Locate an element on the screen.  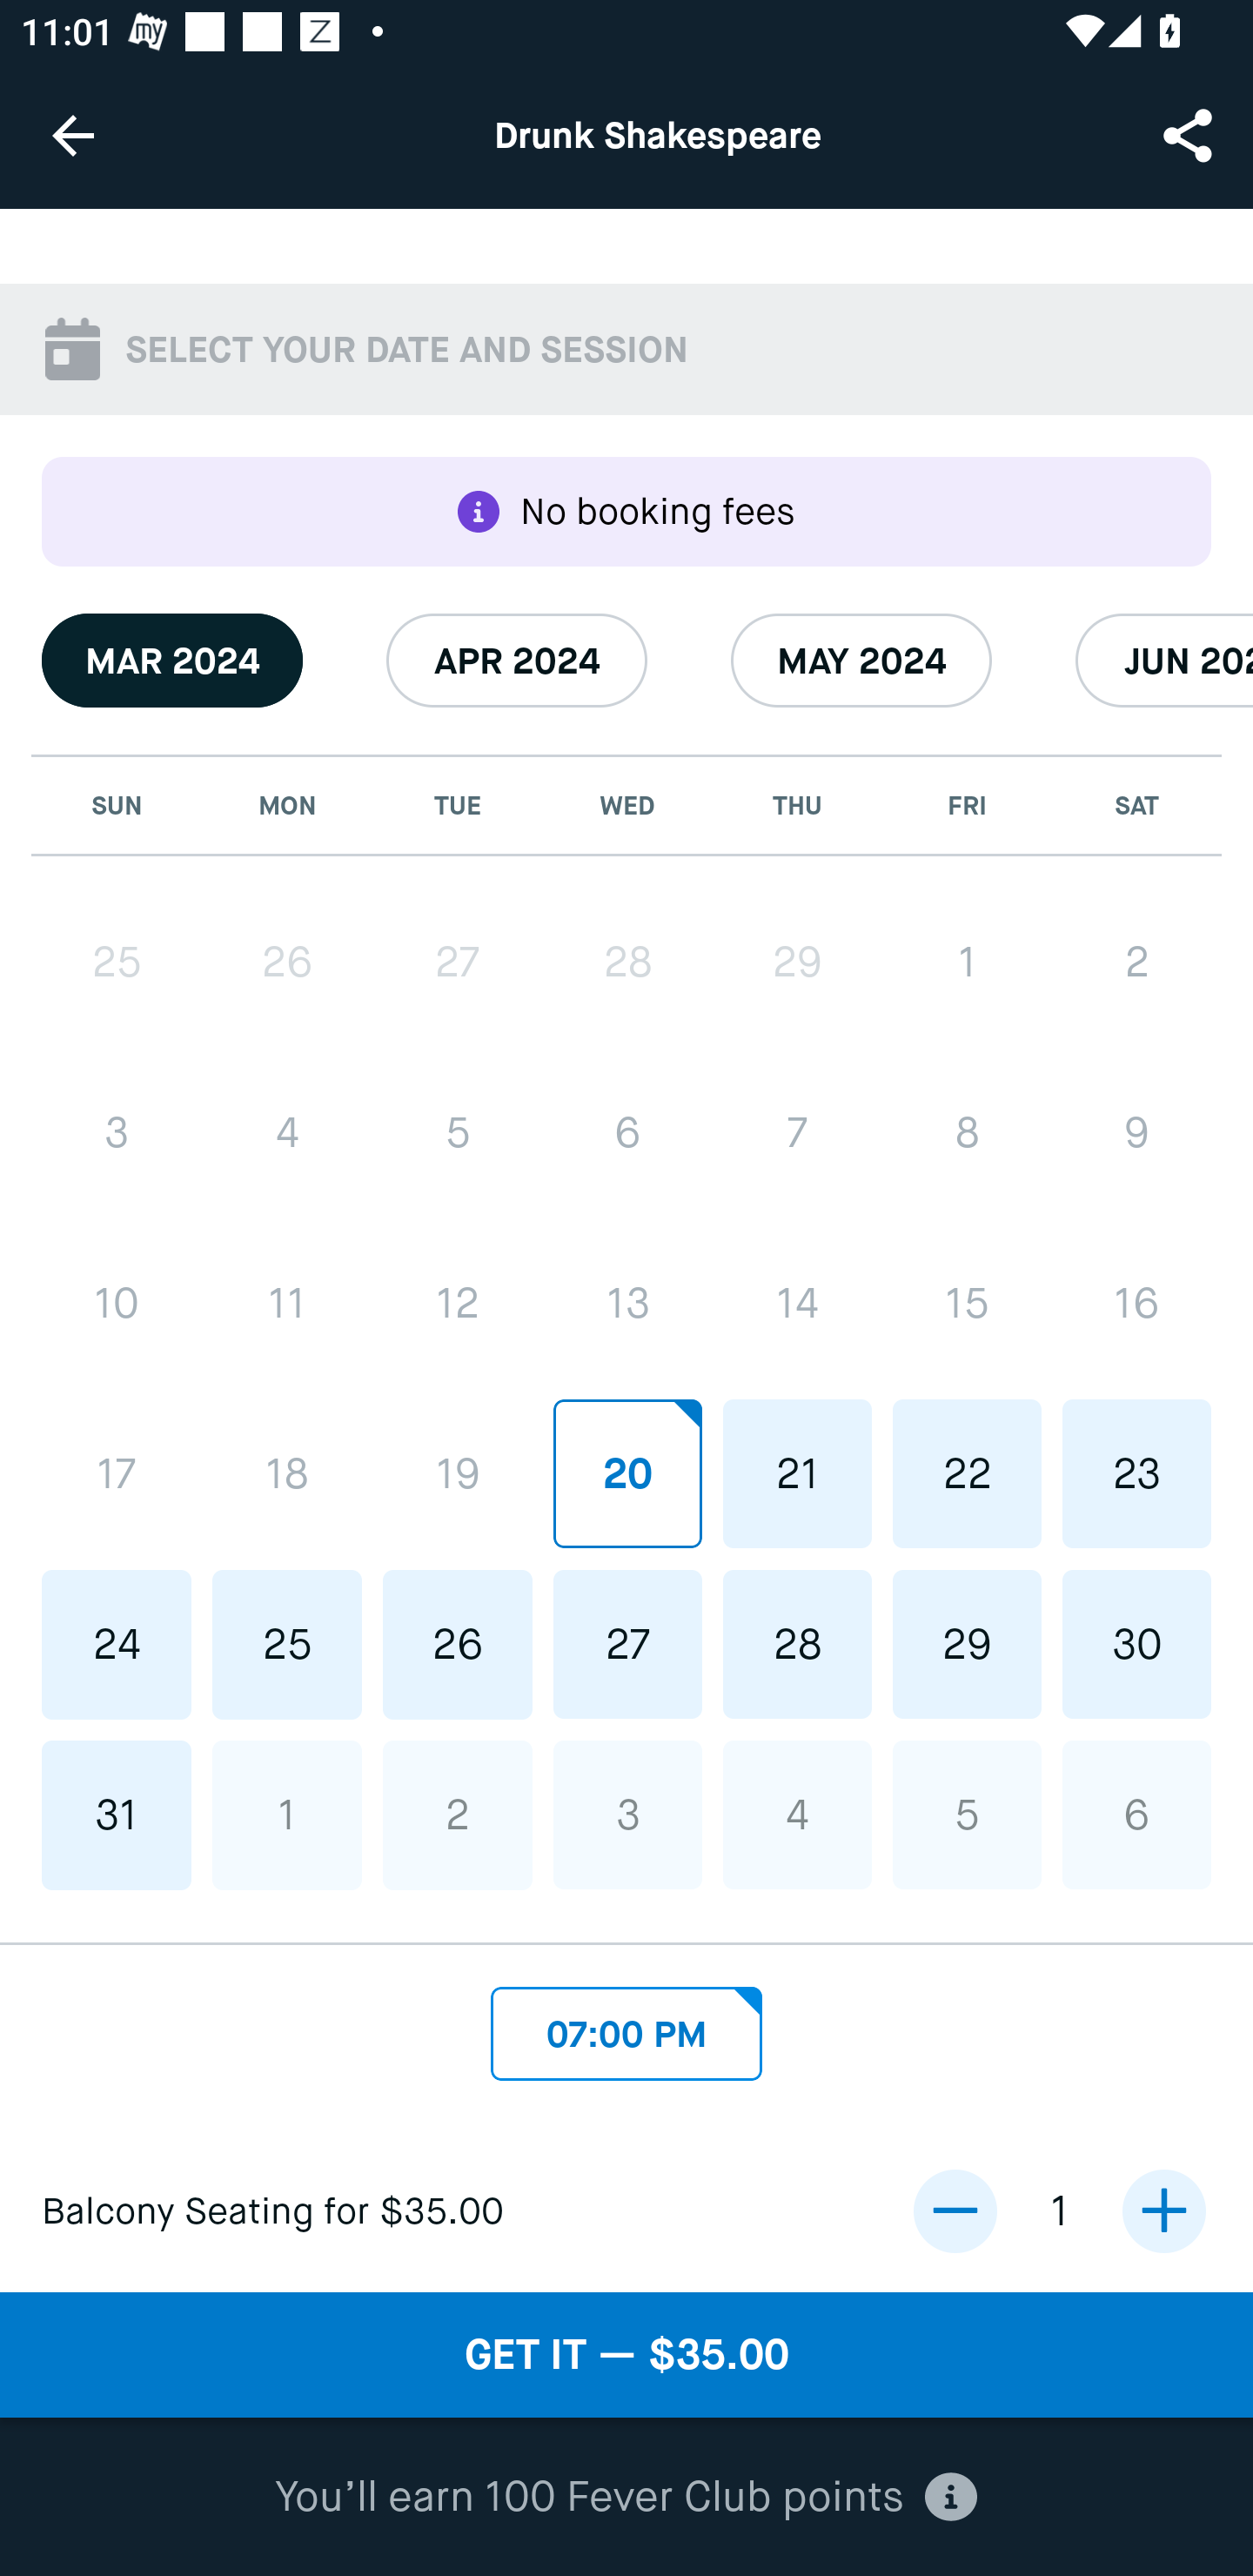
26 is located at coordinates (458, 1645).